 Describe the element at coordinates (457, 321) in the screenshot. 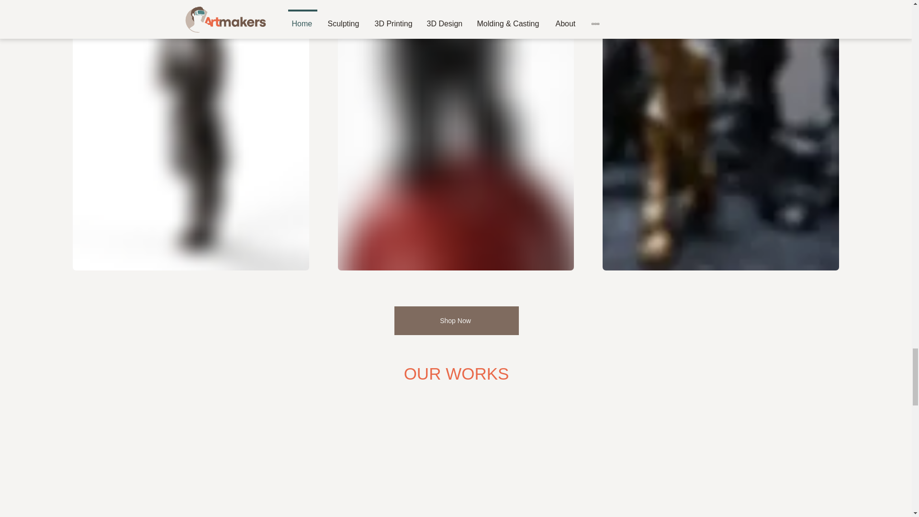

I see `Shop Now` at that location.